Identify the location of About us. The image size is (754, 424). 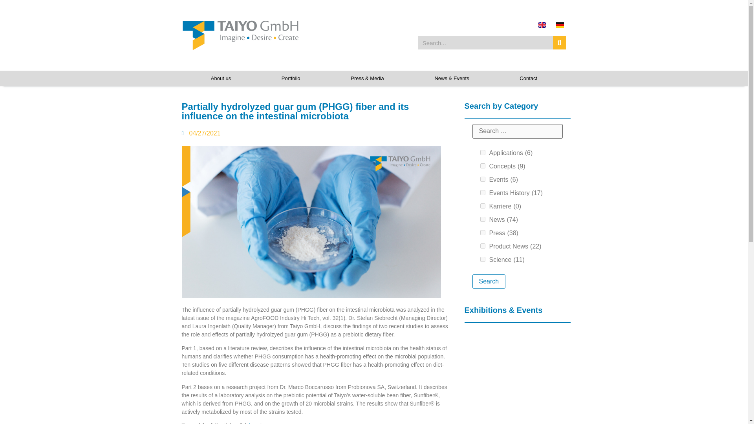
(221, 79).